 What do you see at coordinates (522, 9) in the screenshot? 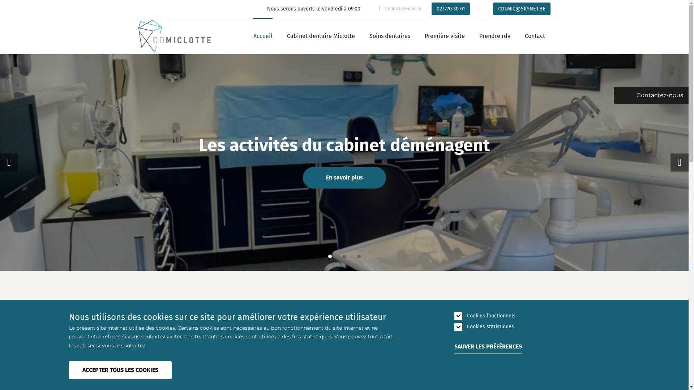
I see `CDT.MIC@SKYNET.BE` at bounding box center [522, 9].